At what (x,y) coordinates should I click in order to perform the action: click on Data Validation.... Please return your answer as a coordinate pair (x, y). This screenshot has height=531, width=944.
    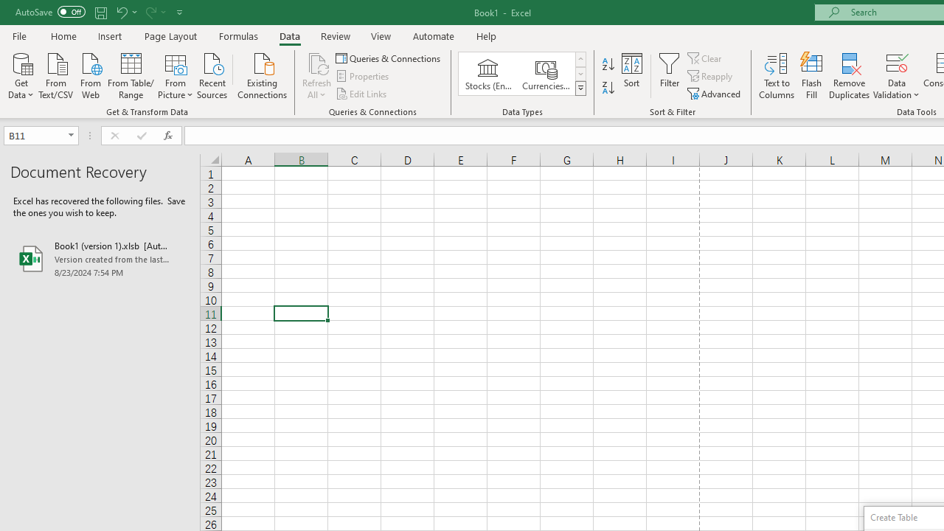
    Looking at the image, I should click on (897, 75).